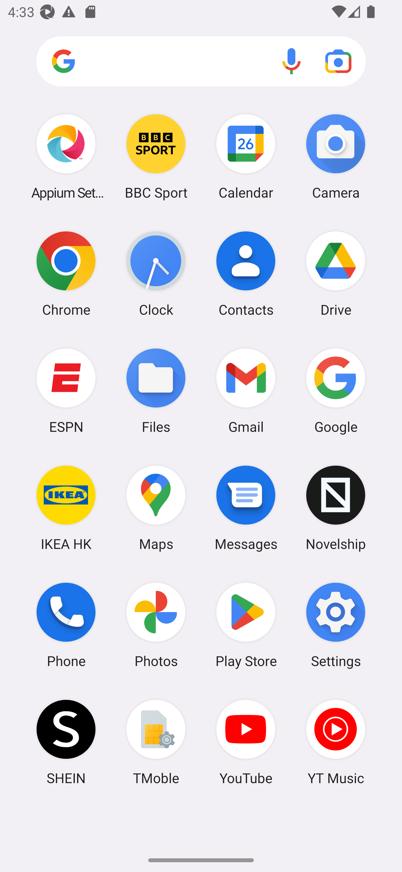 The width and height of the screenshot is (402, 872). Describe the element at coordinates (336, 742) in the screenshot. I see `YT Music` at that location.